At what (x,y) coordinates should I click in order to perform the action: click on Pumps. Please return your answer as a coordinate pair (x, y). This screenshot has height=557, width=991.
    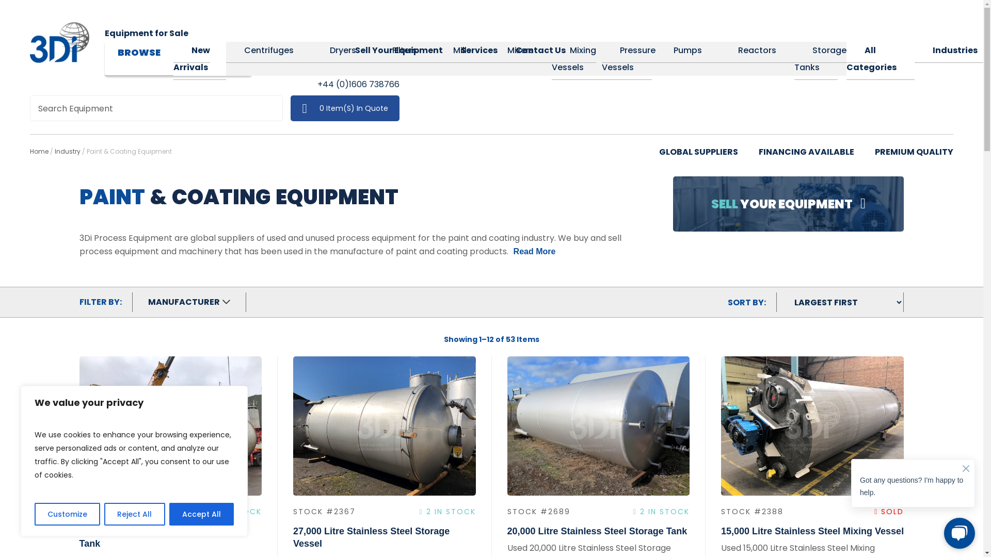
    Looking at the image, I should click on (688, 51).